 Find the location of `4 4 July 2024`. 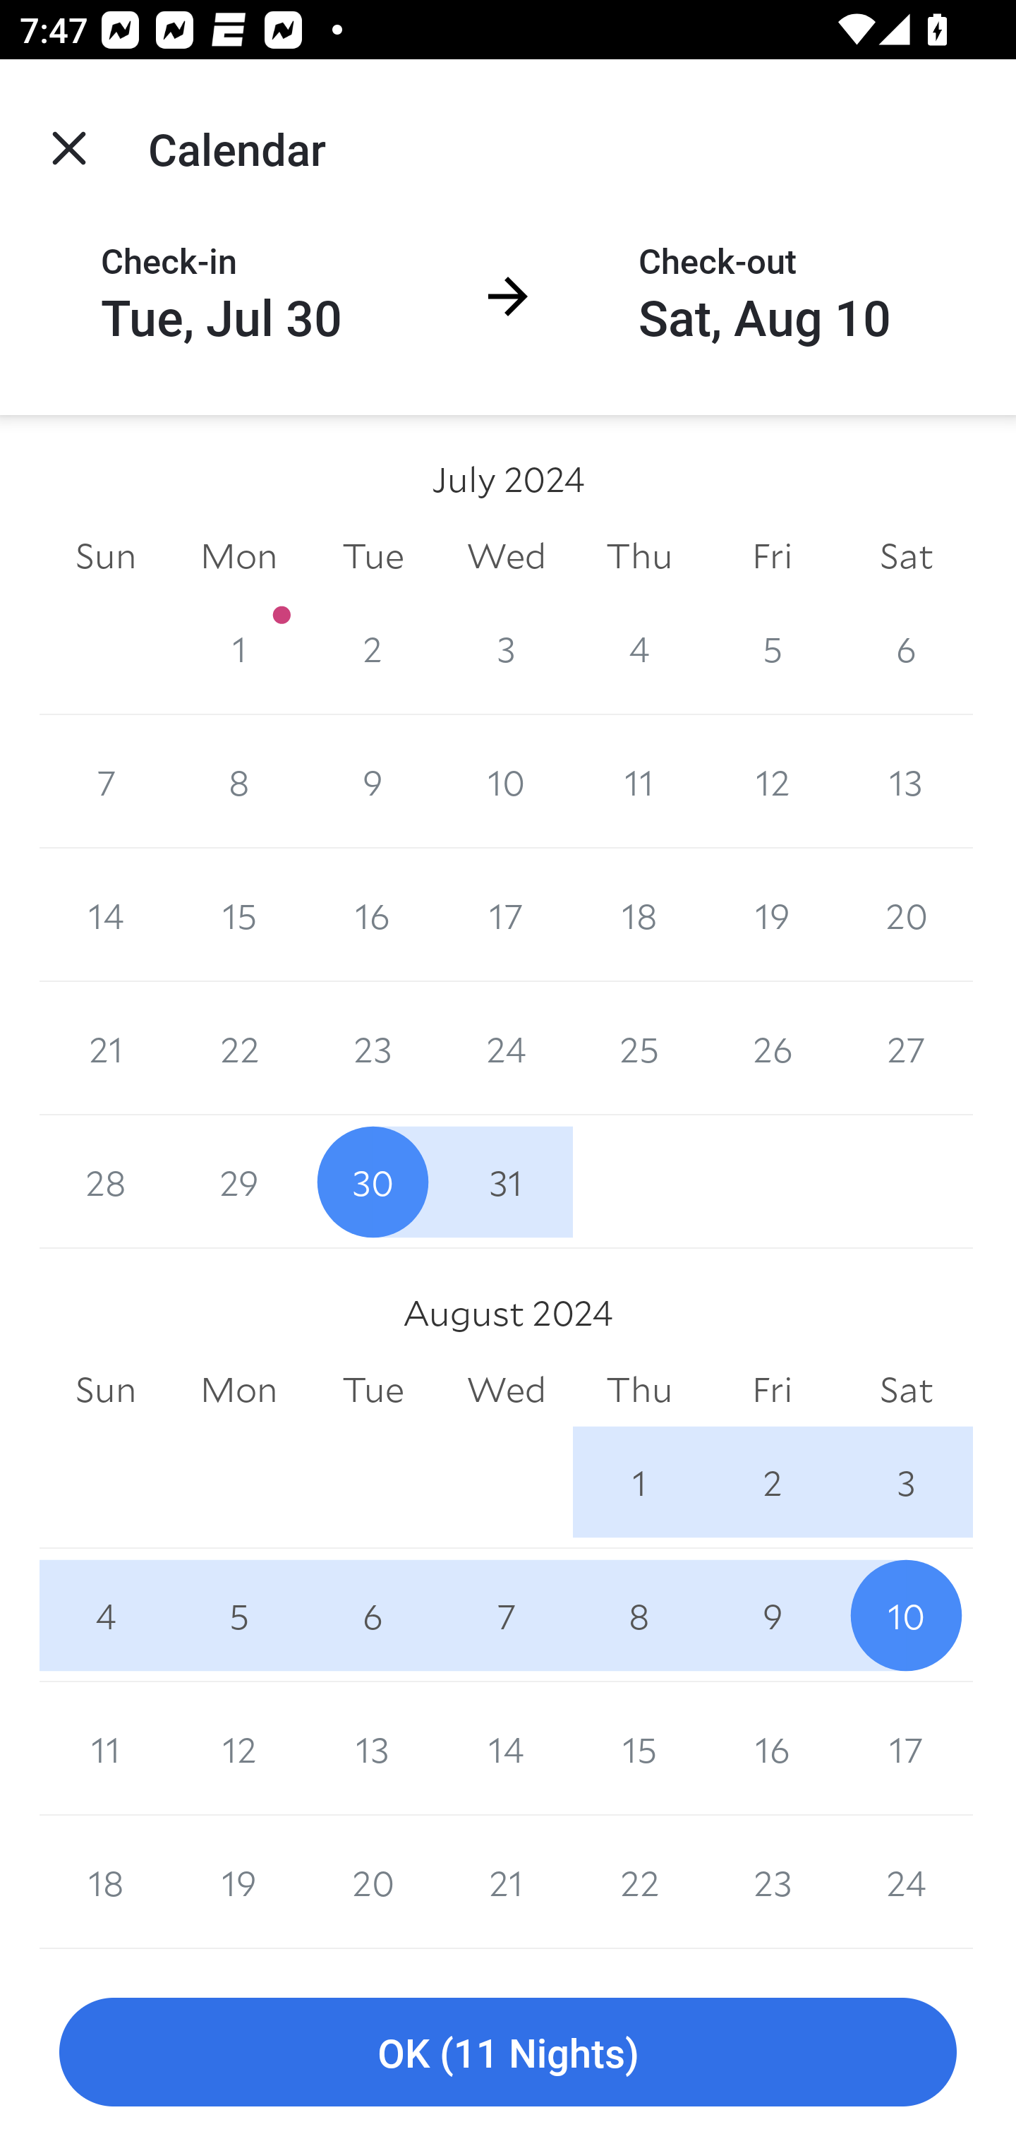

4 4 July 2024 is located at coordinates (639, 648).